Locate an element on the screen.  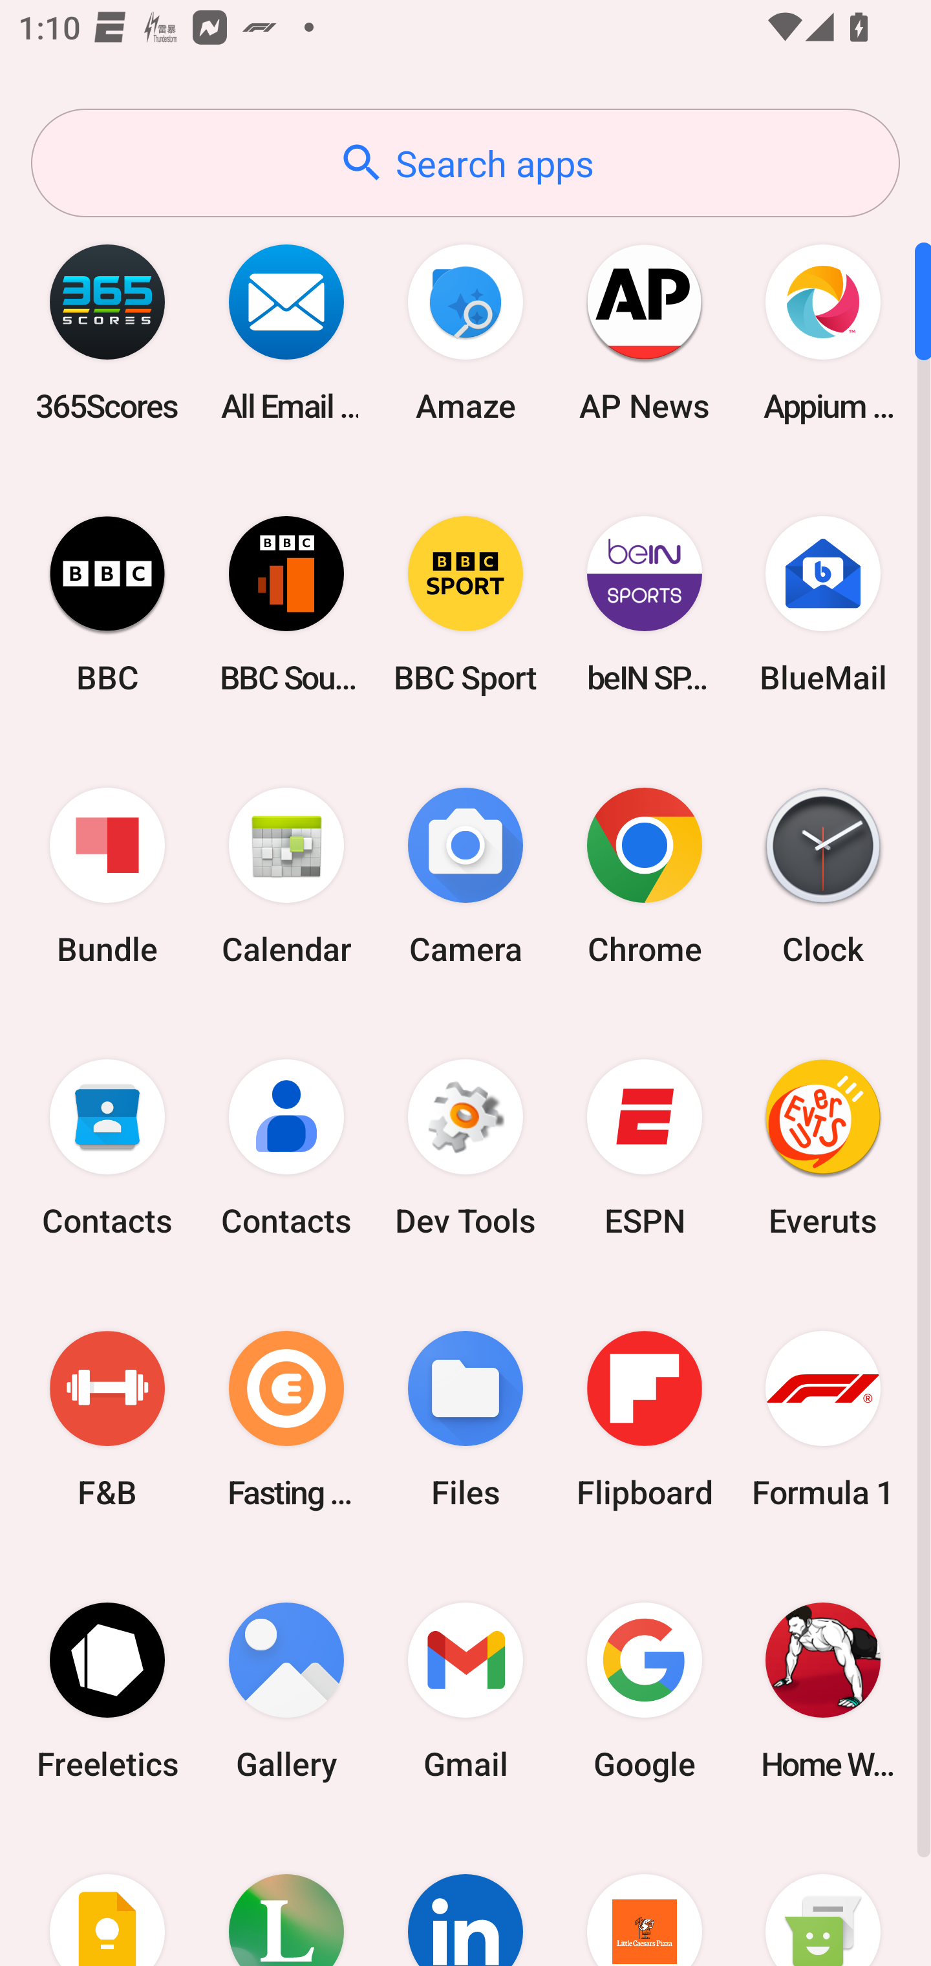
Gallery is located at coordinates (286, 1691).